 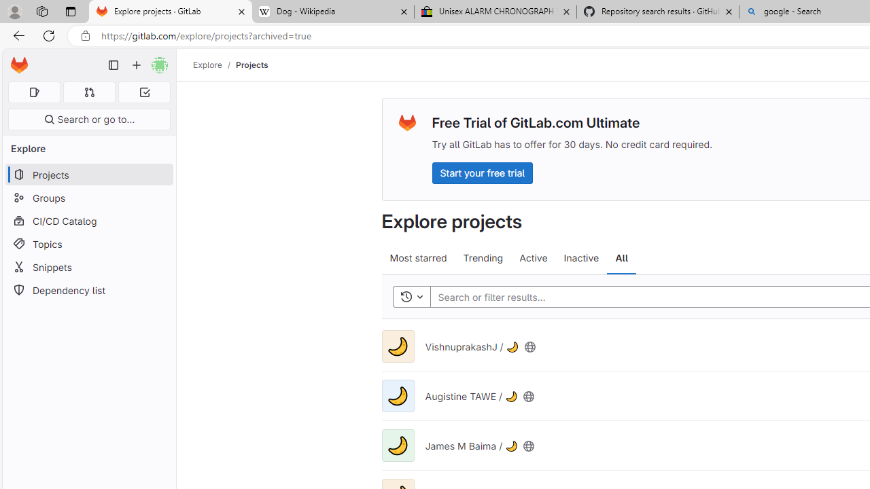 I want to click on Active, so click(x=533, y=258).